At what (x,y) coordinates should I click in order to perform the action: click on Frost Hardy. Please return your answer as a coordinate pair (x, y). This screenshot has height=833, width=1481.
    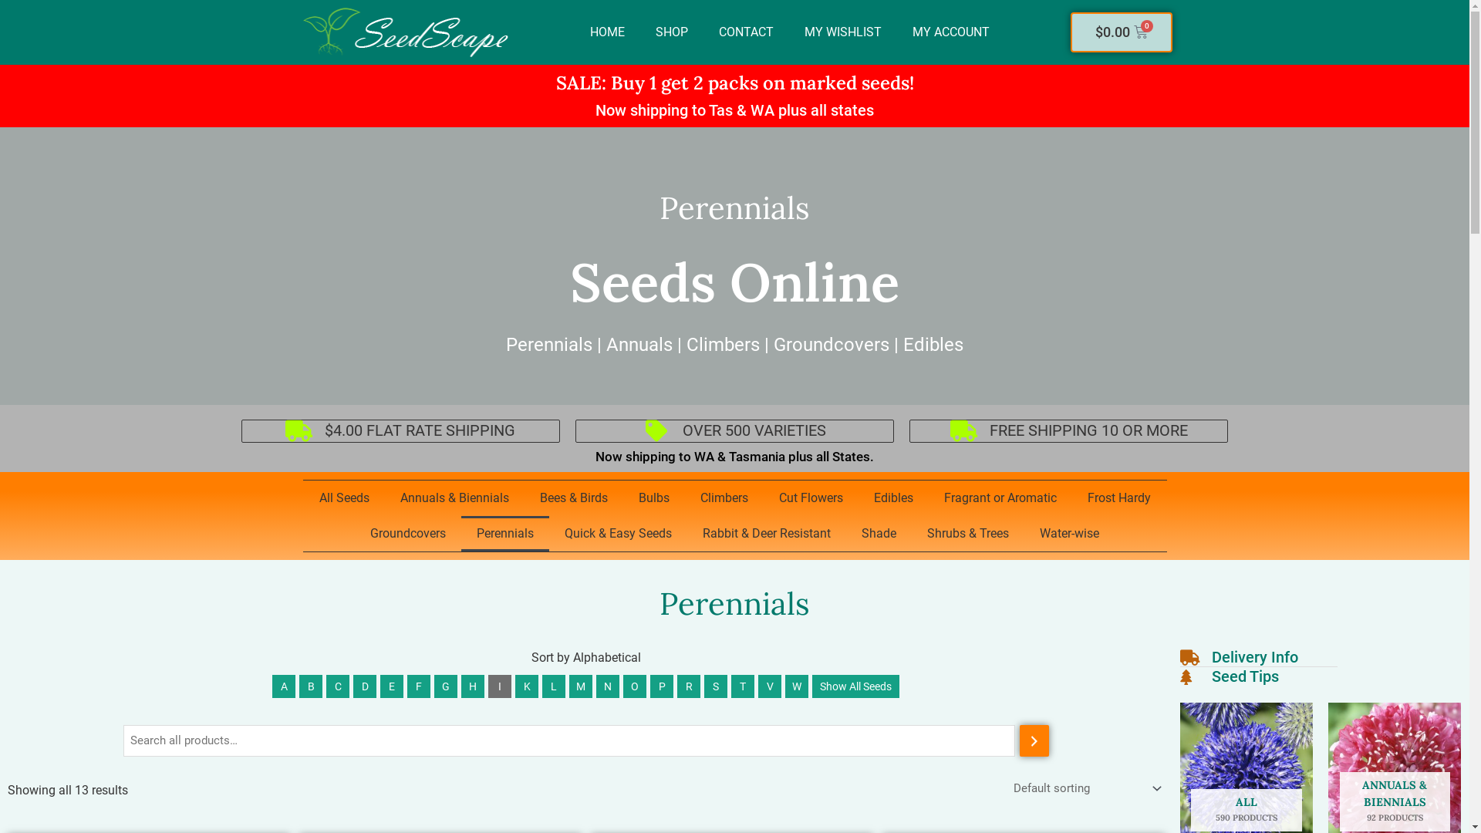
    Looking at the image, I should click on (1119, 498).